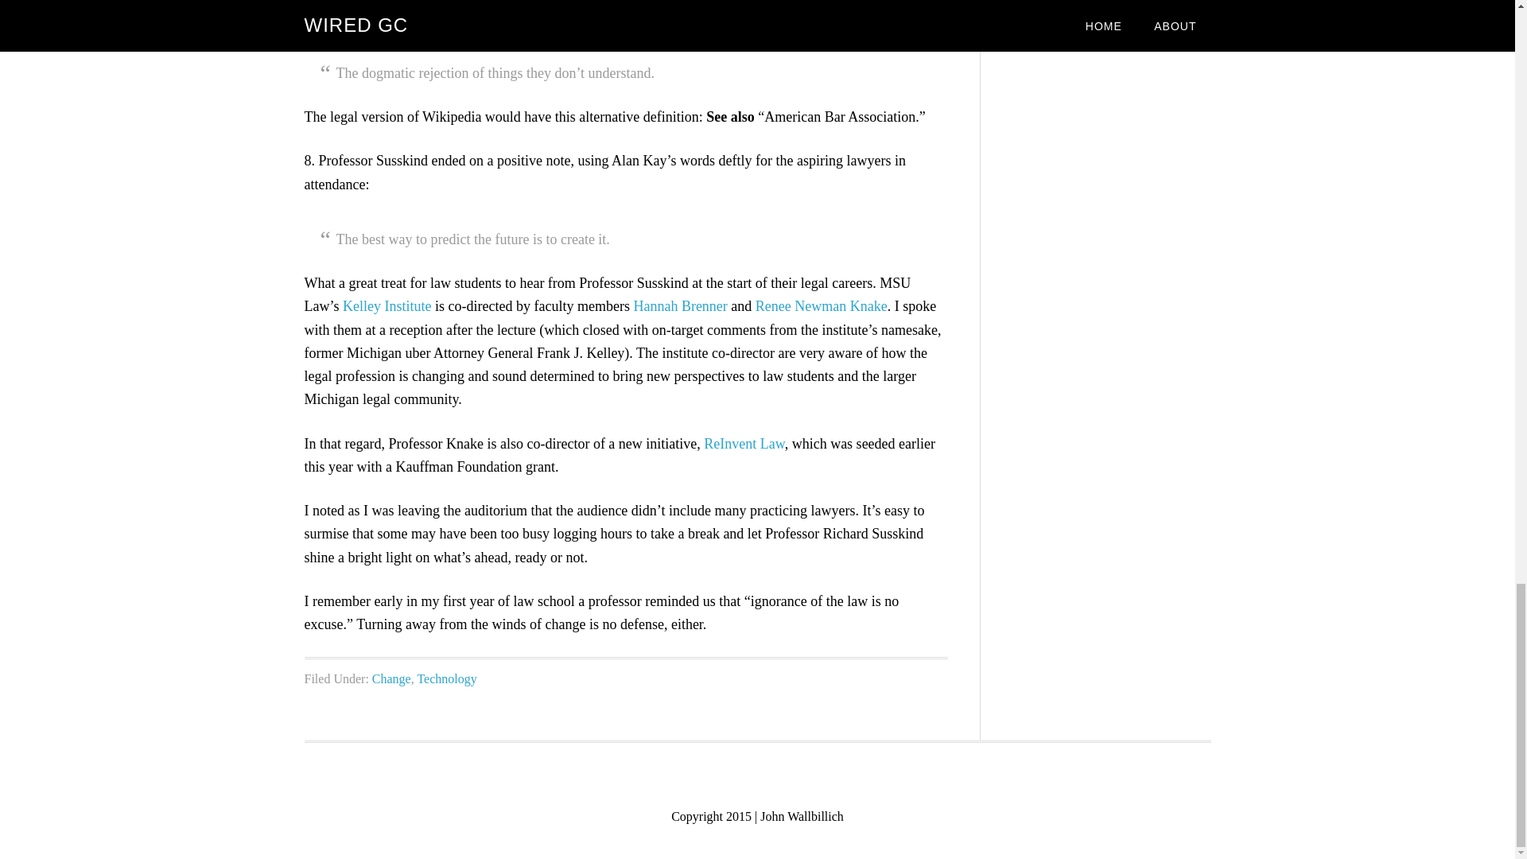 The height and width of the screenshot is (859, 1527). I want to click on Change, so click(391, 678).